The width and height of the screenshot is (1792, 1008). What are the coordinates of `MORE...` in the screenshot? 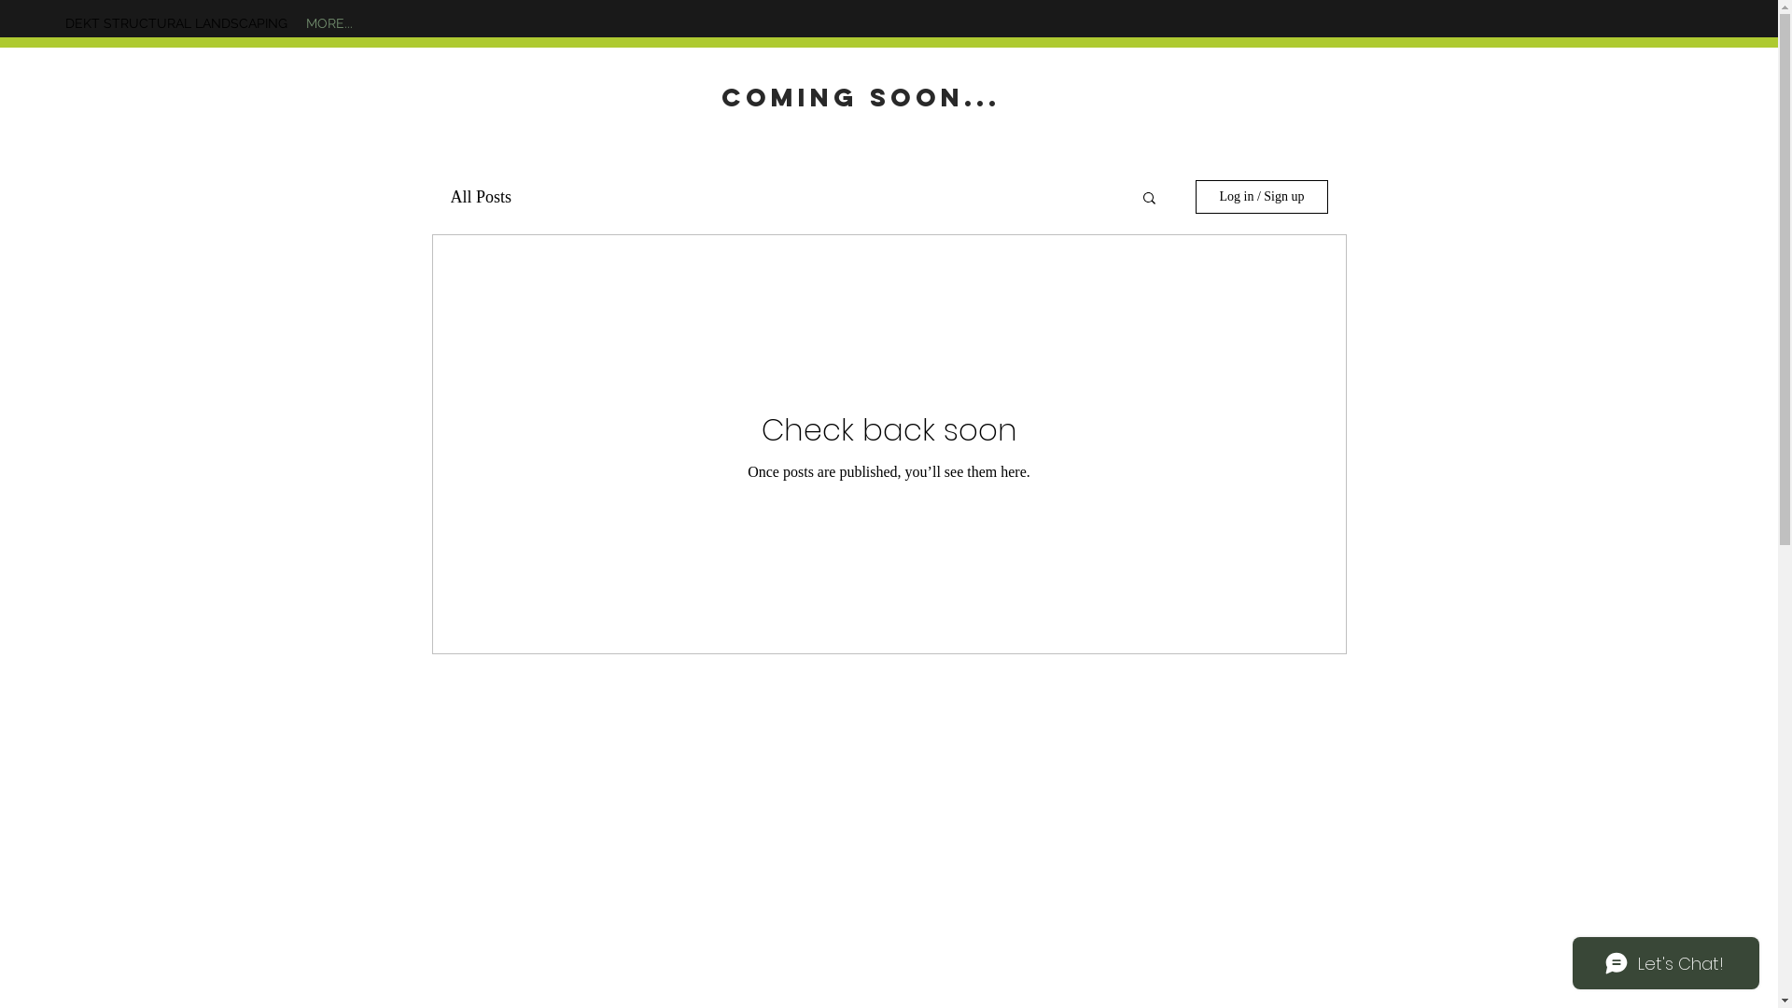 It's located at (329, 23).